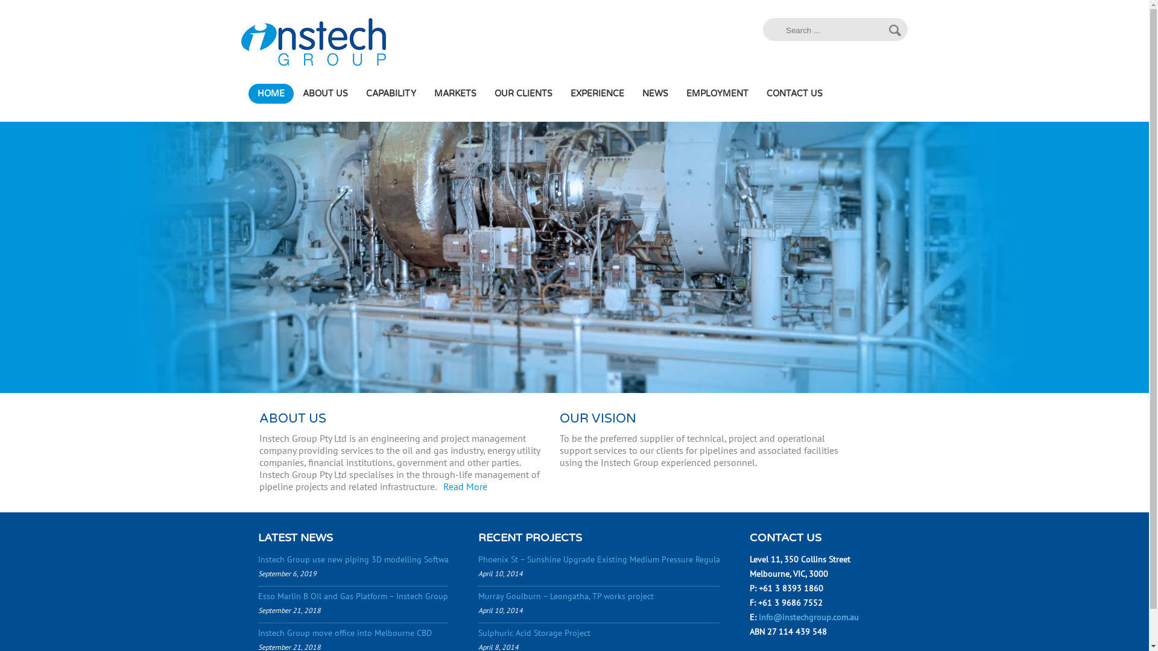 This screenshot has width=1158, height=651. I want to click on MARKETS, so click(455, 94).